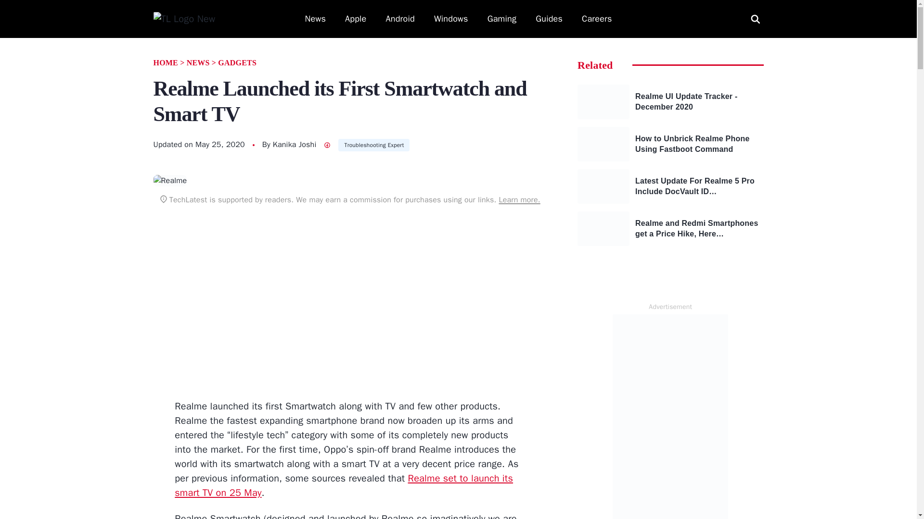 Image resolution: width=924 pixels, height=519 pixels. What do you see at coordinates (344, 485) in the screenshot?
I see `Realme set to launch its smart TV on 25 May` at bounding box center [344, 485].